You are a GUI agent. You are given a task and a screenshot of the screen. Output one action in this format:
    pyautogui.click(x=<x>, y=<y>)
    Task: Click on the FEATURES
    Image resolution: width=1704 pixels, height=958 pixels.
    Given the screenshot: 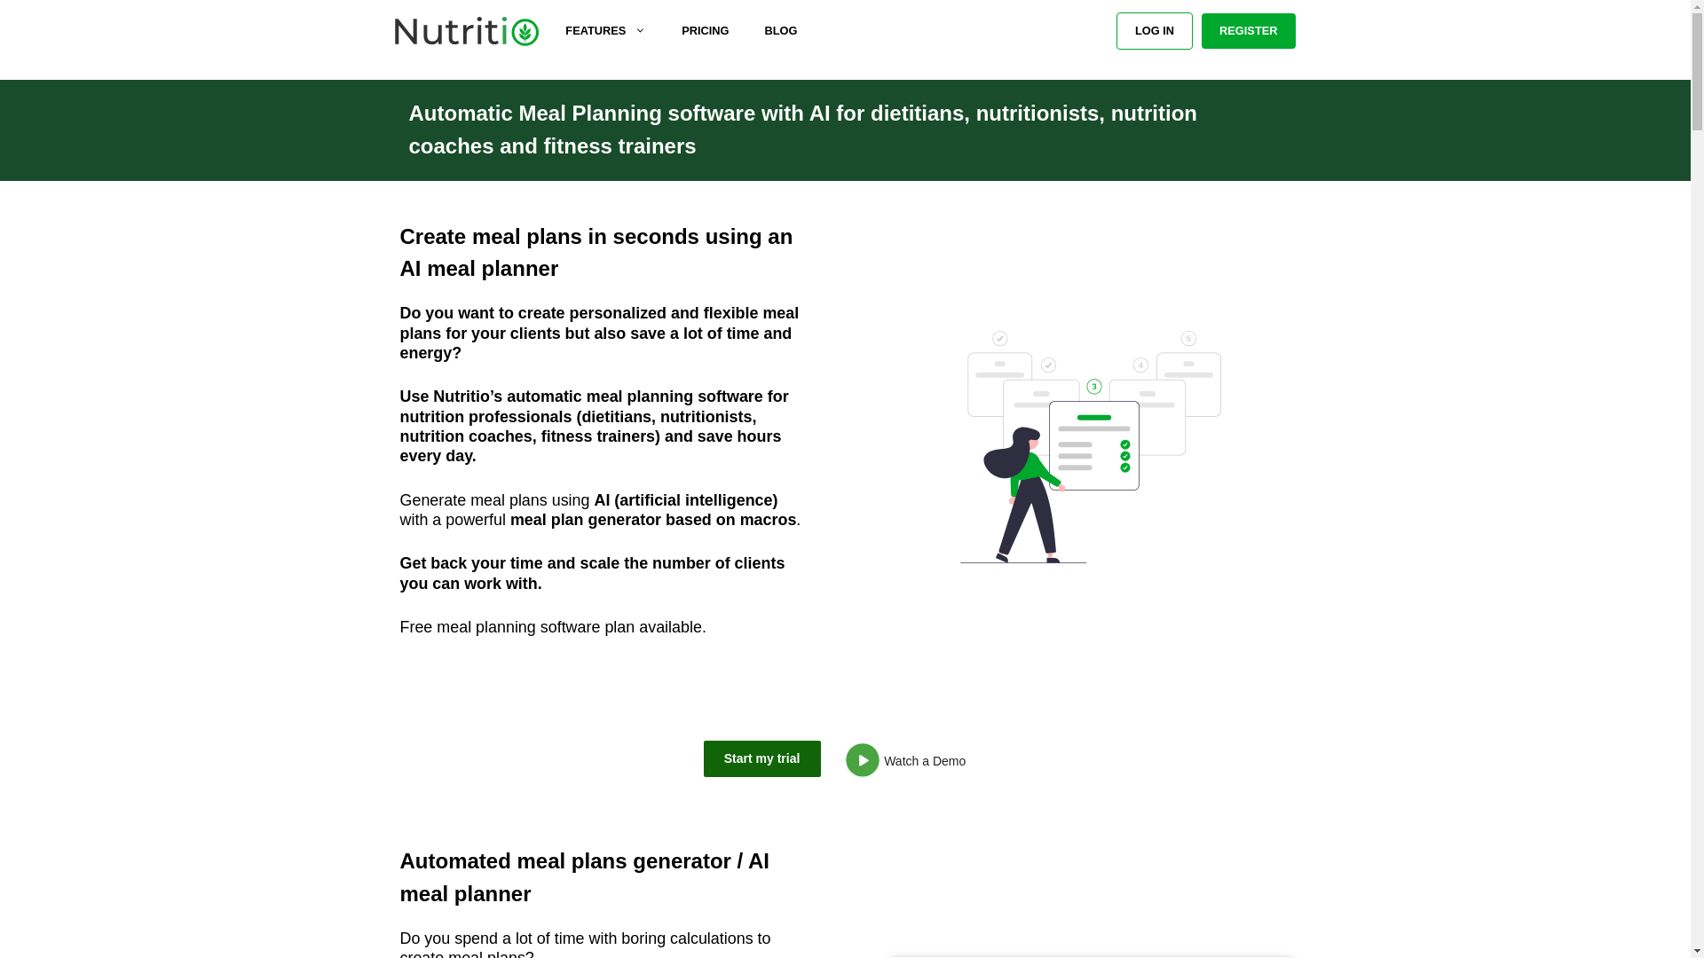 What is the action you would take?
    pyautogui.click(x=605, y=31)
    